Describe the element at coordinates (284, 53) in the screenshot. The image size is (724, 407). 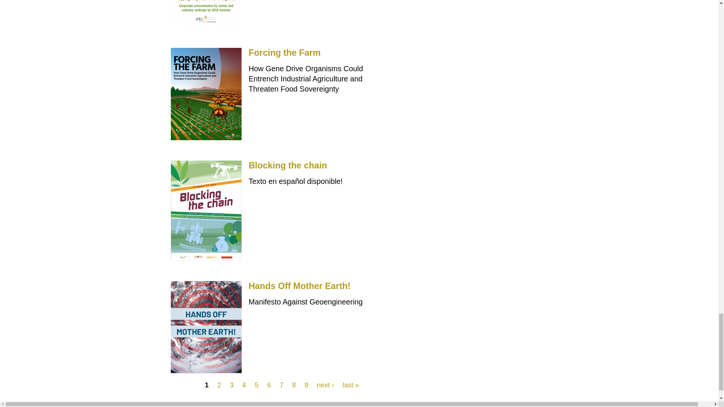
I see `Forcing the Farm` at that location.